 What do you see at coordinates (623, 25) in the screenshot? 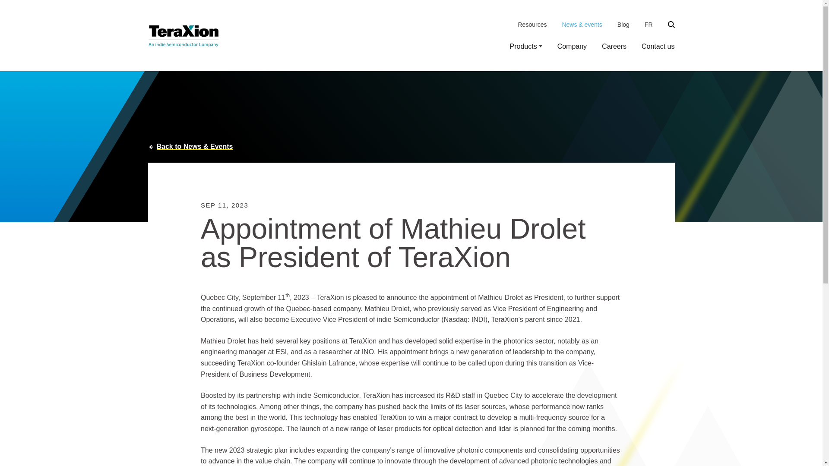
I see `Blog` at bounding box center [623, 25].